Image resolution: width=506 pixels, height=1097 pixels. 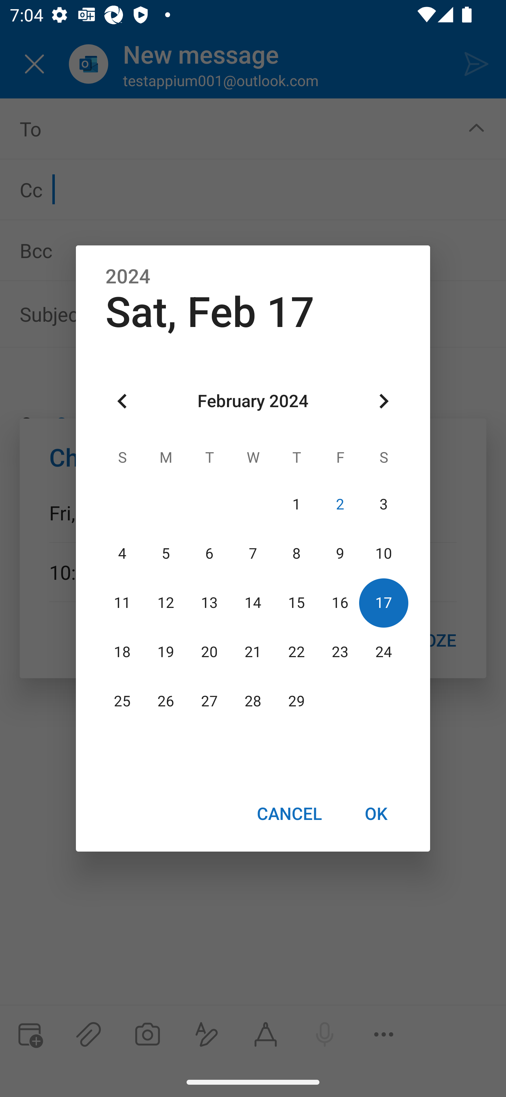 What do you see at coordinates (209, 652) in the screenshot?
I see `20 20 February 2024` at bounding box center [209, 652].